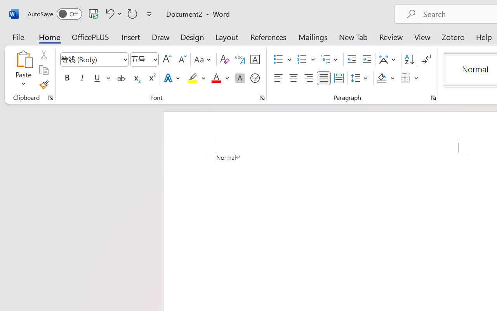 The image size is (497, 311). What do you see at coordinates (426, 59) in the screenshot?
I see `Show/Hide Editing Marks` at bounding box center [426, 59].